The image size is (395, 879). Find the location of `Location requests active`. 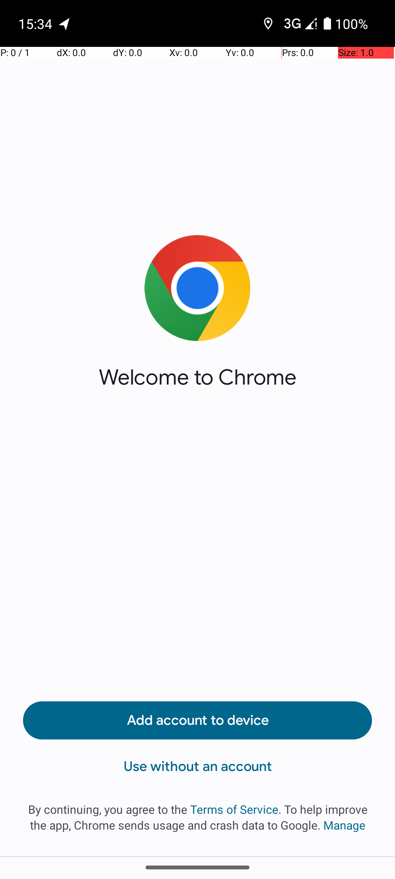

Location requests active is located at coordinates (268, 23).